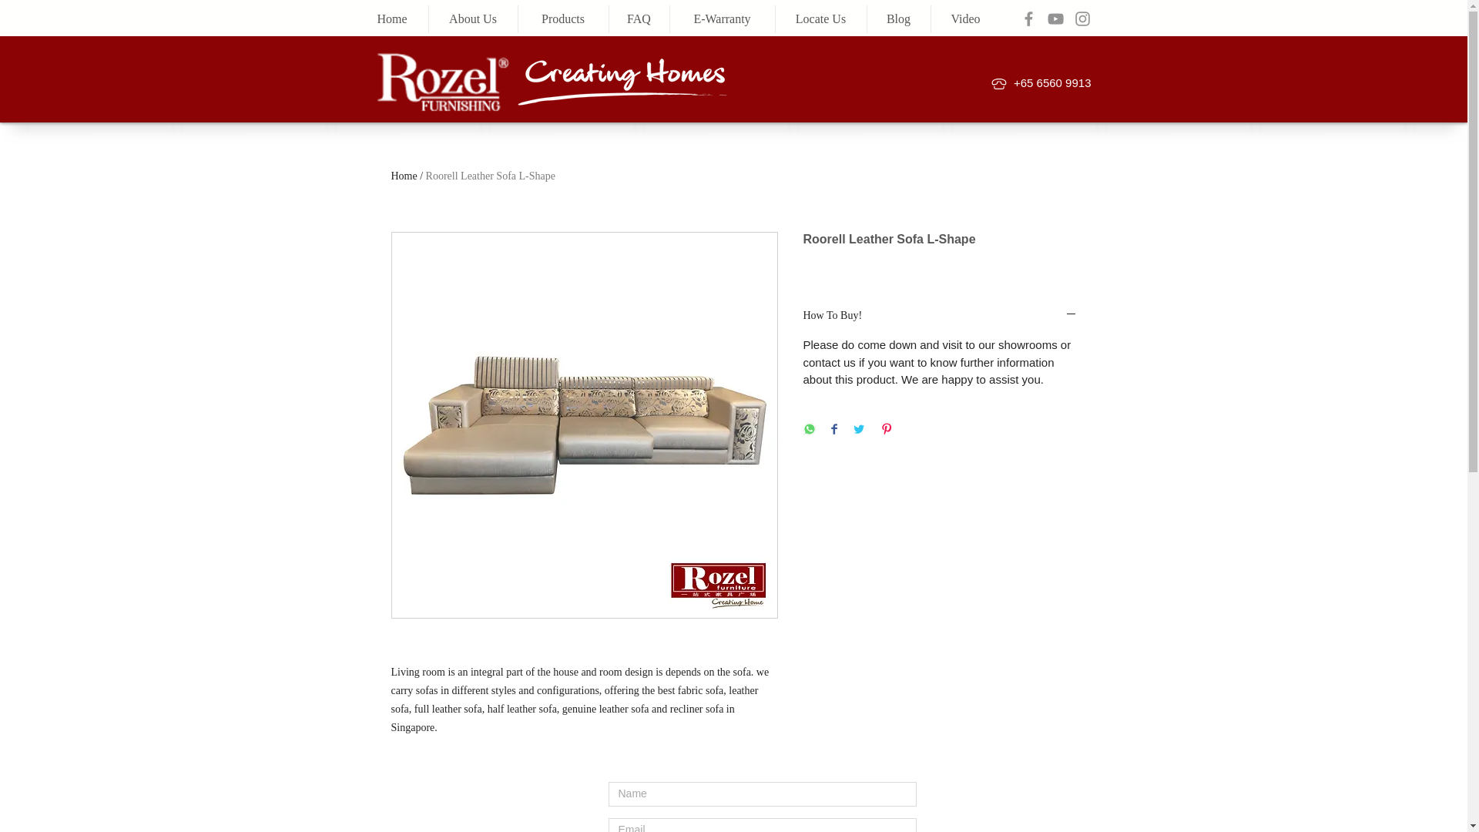 The height and width of the screenshot is (832, 1479). I want to click on Home, so click(404, 176).